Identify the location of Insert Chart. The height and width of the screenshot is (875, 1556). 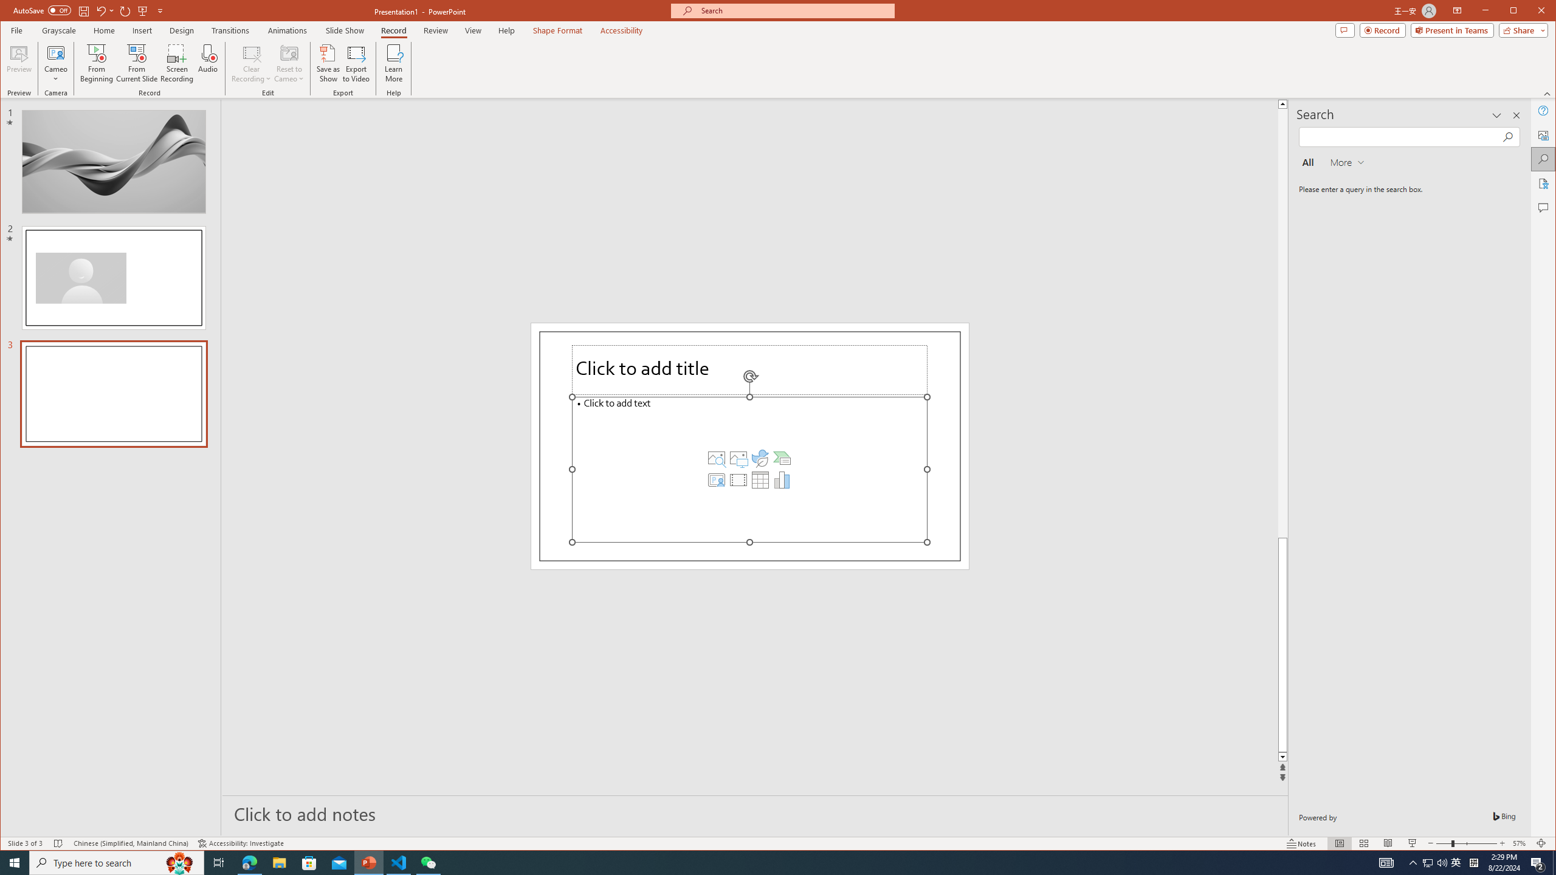
(782, 480).